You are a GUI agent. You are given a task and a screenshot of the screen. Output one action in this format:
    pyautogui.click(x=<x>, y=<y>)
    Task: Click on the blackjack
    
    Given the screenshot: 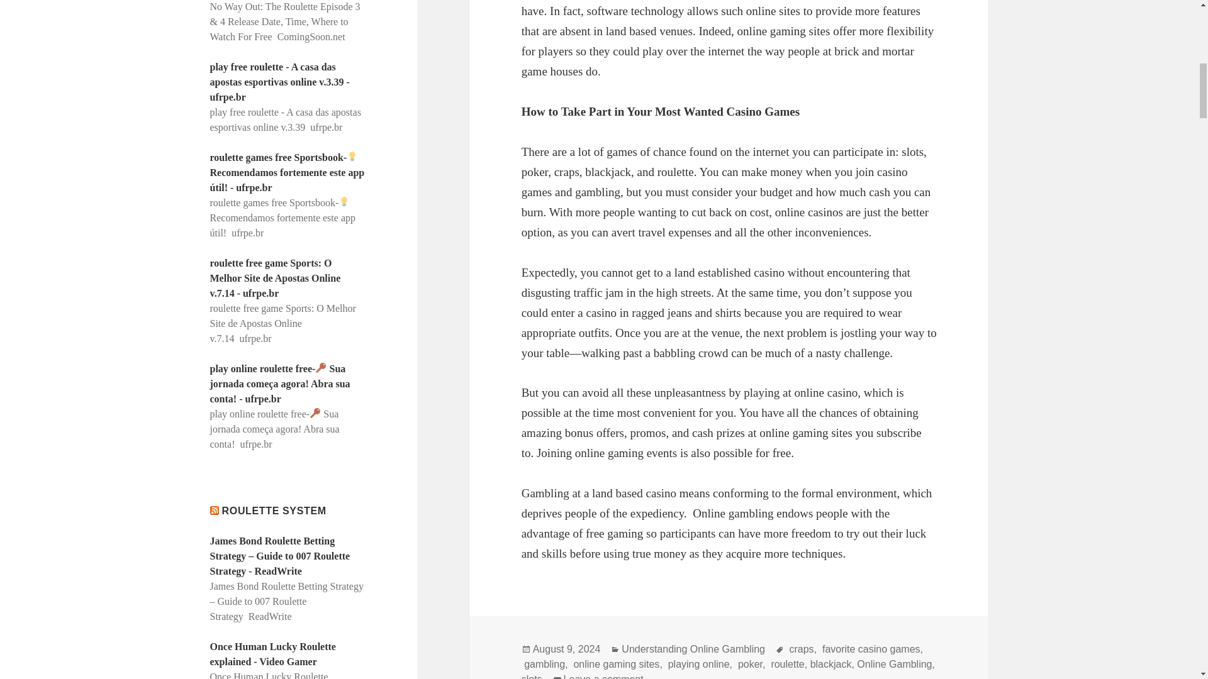 What is the action you would take?
    pyautogui.click(x=830, y=664)
    